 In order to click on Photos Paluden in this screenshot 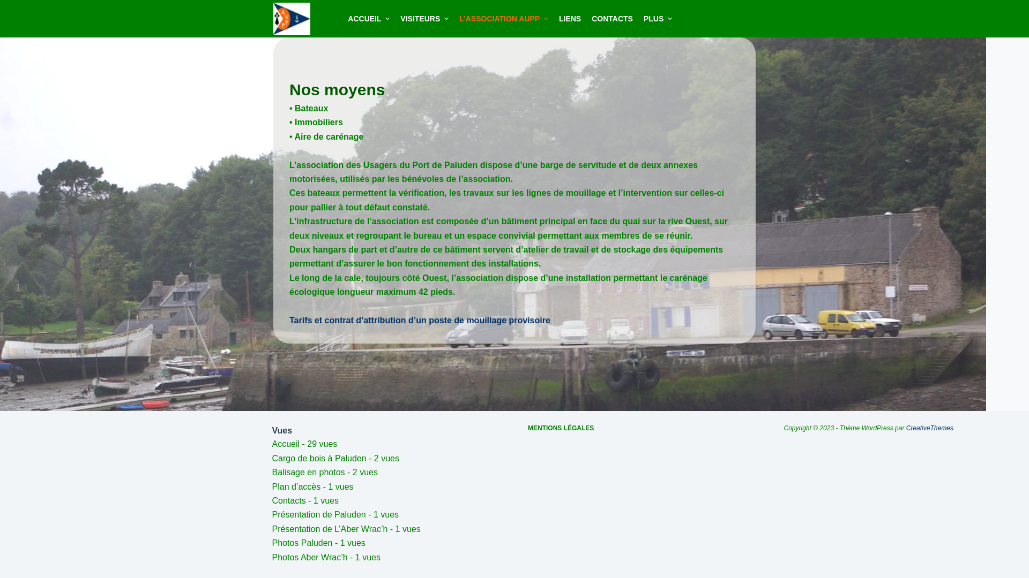, I will do `click(302, 543)`.